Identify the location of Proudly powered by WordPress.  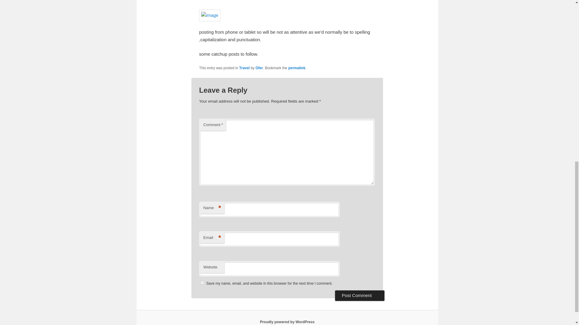
(287, 322).